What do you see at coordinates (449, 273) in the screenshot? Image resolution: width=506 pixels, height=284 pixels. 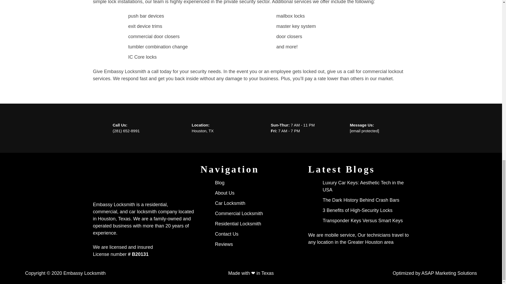 I see `ASAP Marketing Solutions` at bounding box center [449, 273].